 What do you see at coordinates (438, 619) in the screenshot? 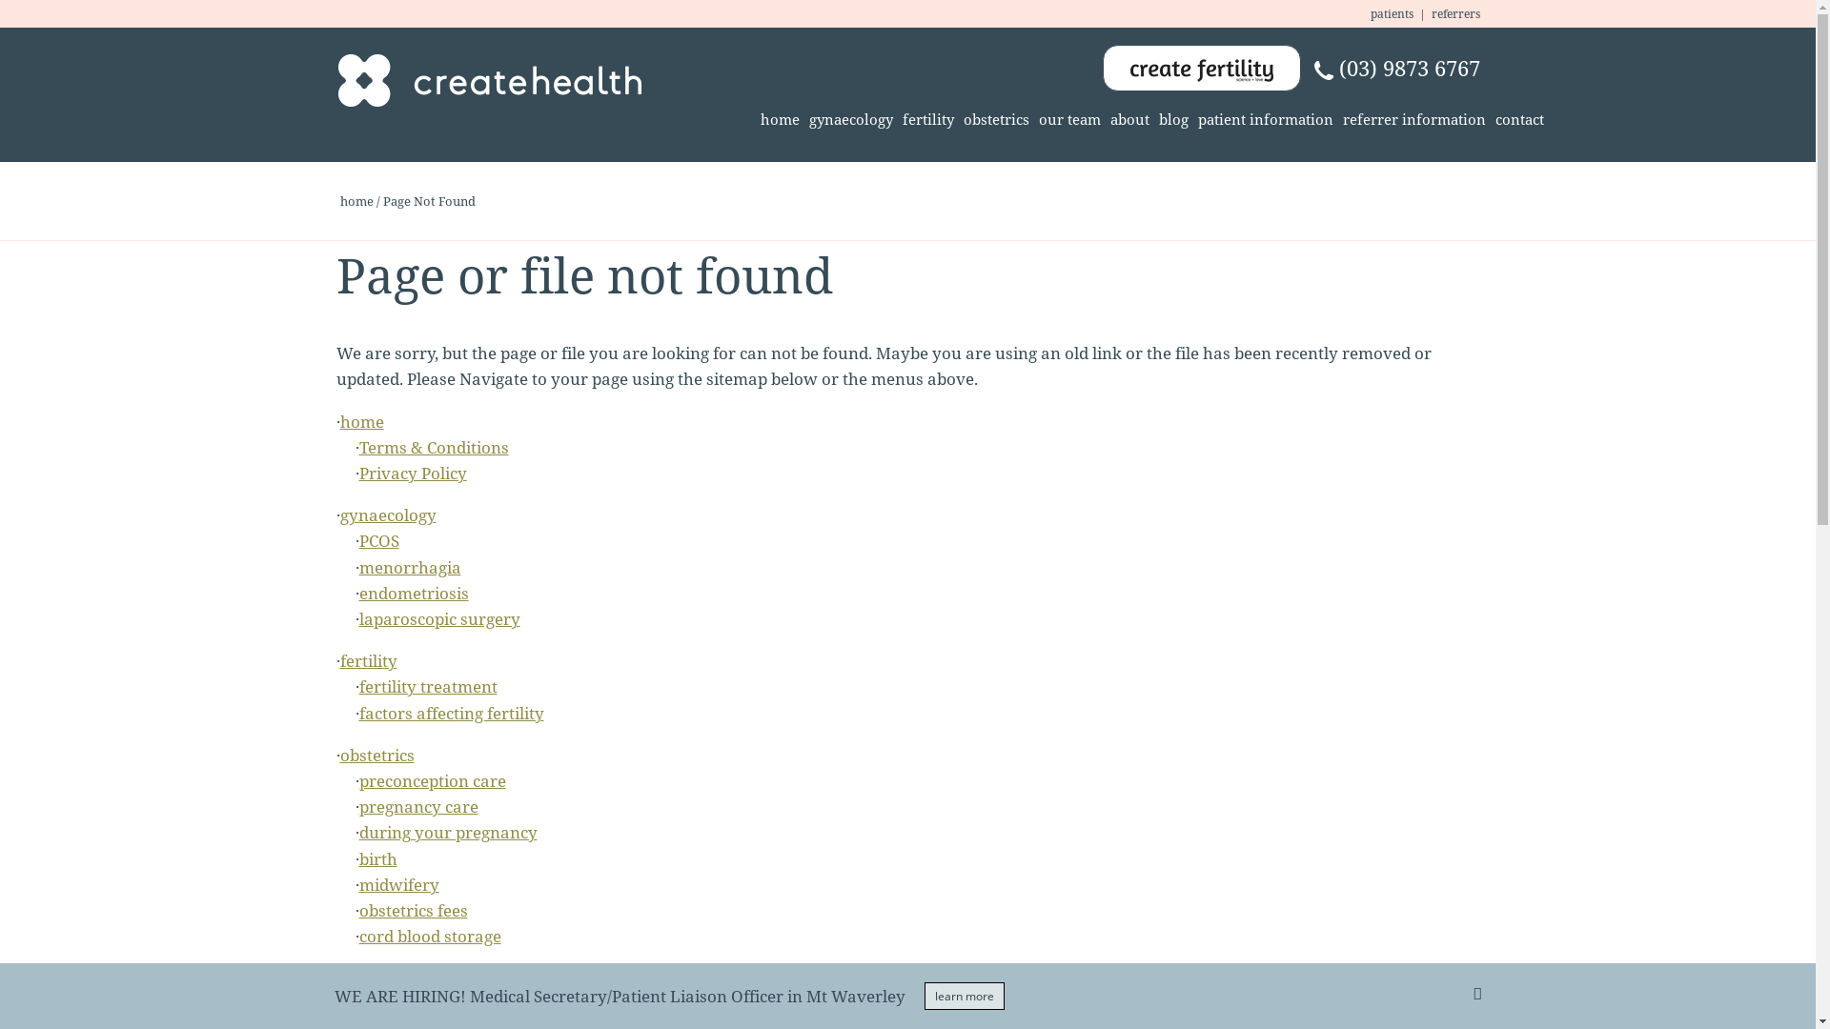
I see `laparoscopic surgery` at bounding box center [438, 619].